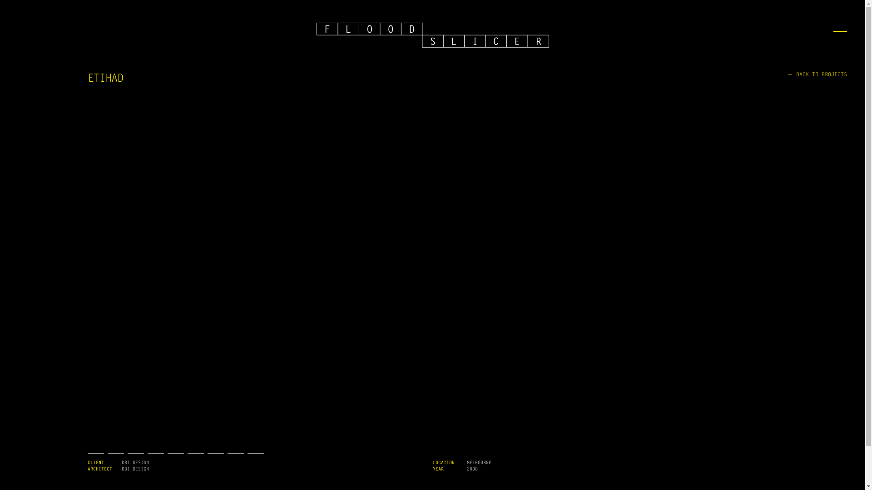  Describe the element at coordinates (115, 453) in the screenshot. I see `View Slide 2` at that location.